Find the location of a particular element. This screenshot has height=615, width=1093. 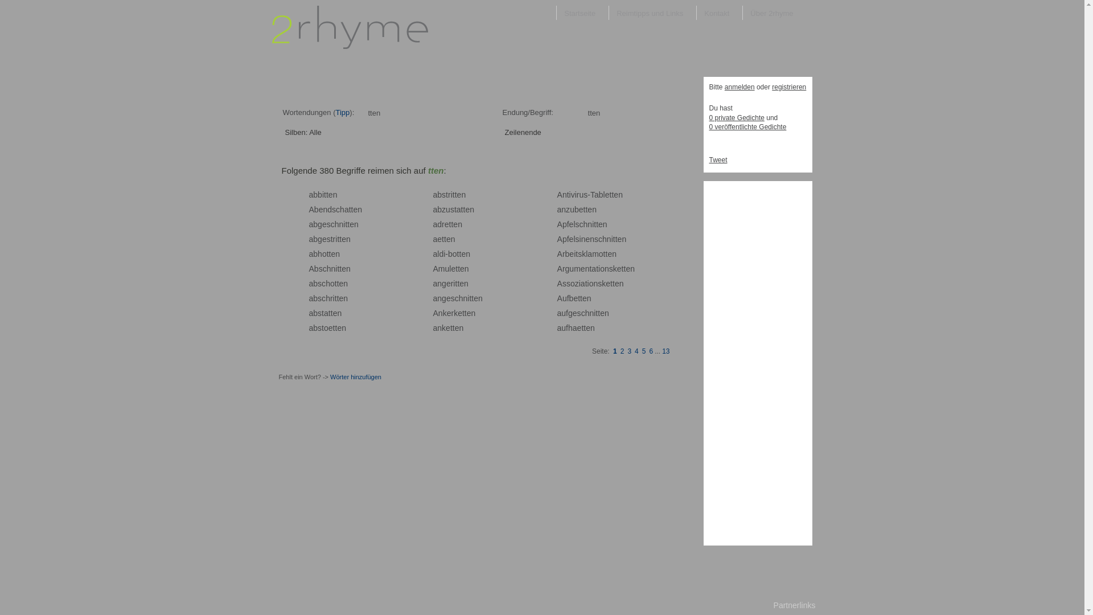

e is located at coordinates (449, 284).